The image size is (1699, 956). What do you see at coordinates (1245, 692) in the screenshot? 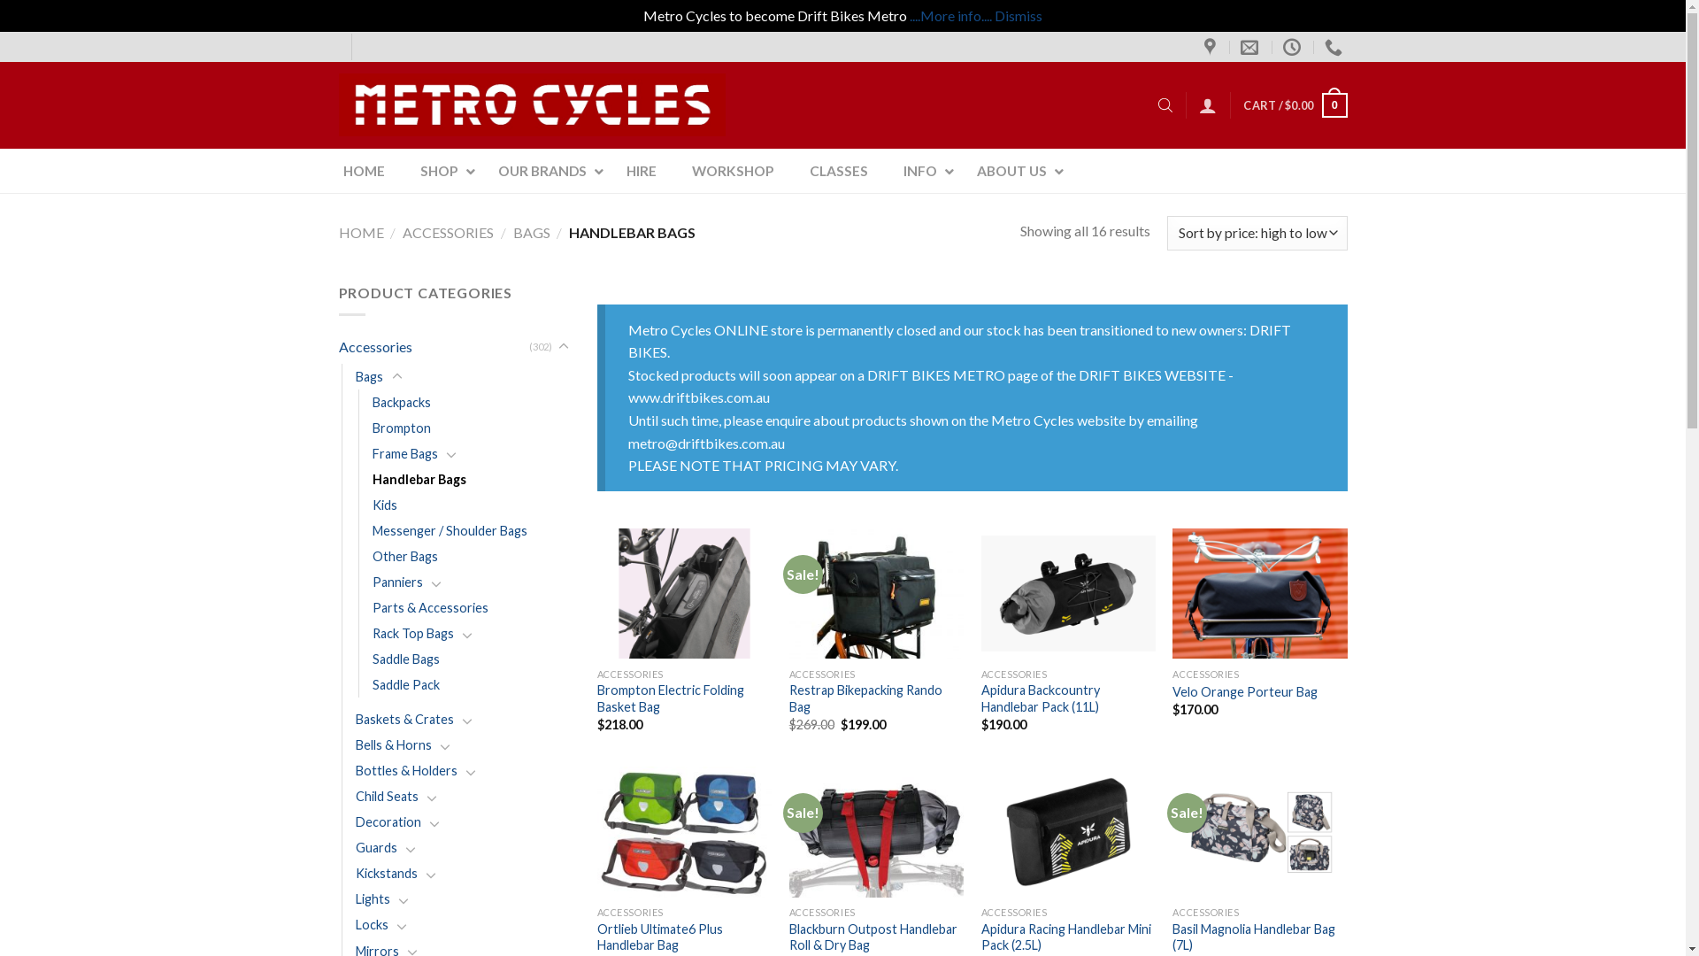
I see `Velo Orange Porteur Bag` at bounding box center [1245, 692].